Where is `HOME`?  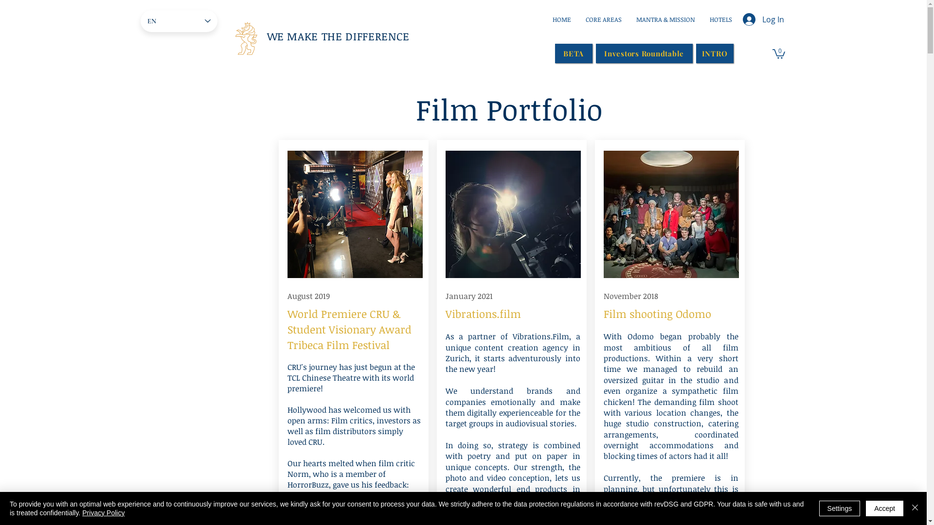
HOME is located at coordinates (561, 19).